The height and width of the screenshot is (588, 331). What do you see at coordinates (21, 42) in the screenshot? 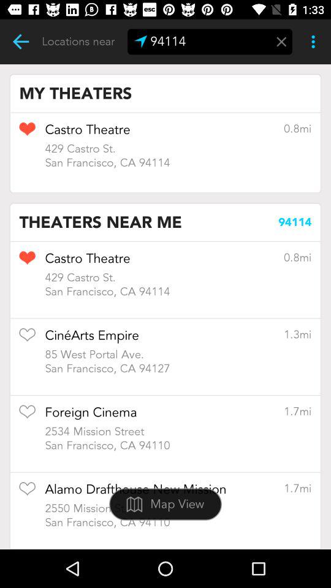
I see `go to light simple` at bounding box center [21, 42].